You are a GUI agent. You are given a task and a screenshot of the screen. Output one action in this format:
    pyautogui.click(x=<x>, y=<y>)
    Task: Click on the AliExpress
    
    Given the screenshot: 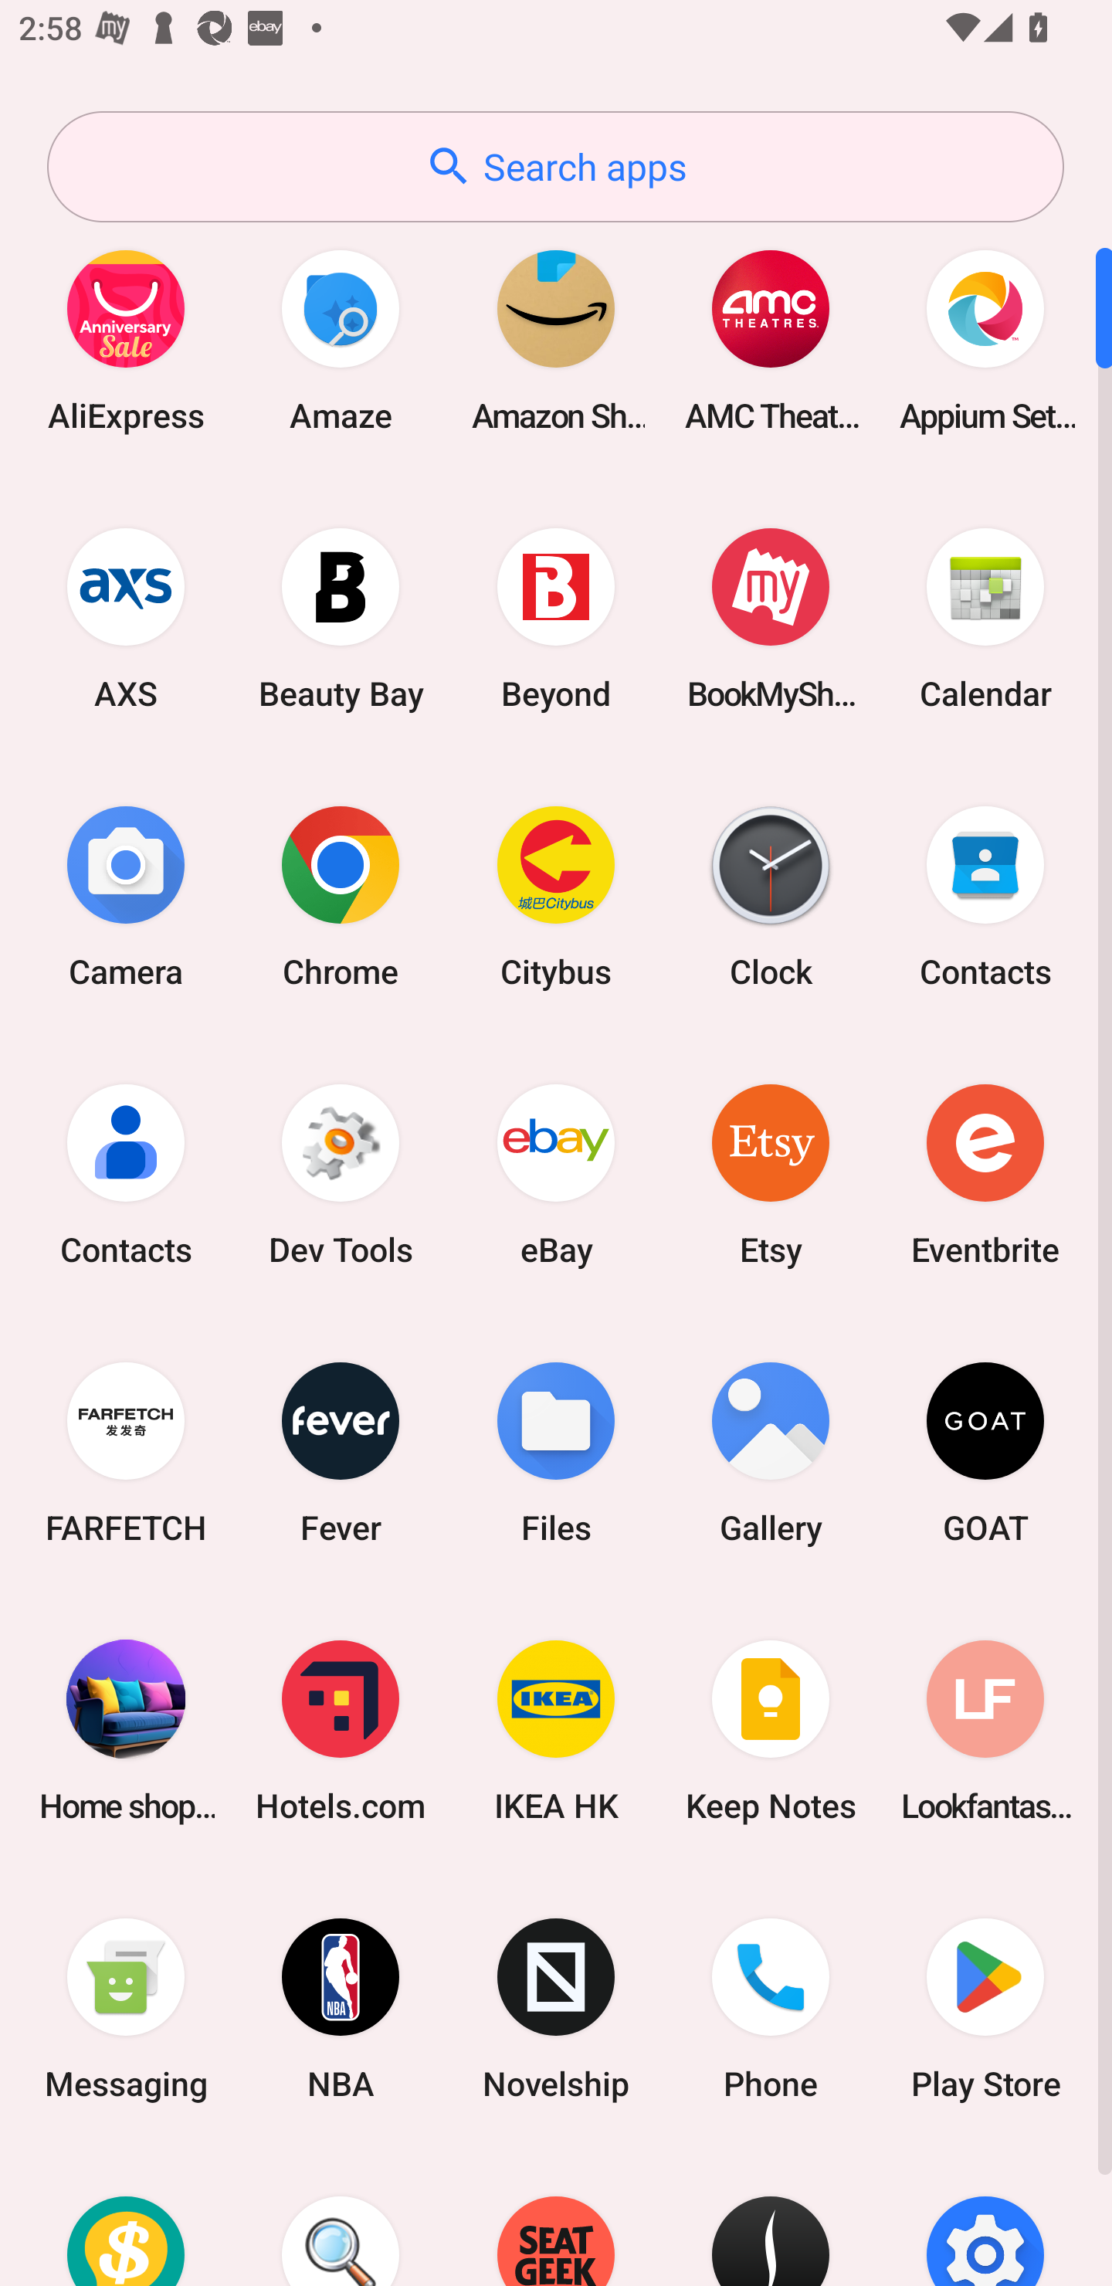 What is the action you would take?
    pyautogui.click(x=126, y=340)
    